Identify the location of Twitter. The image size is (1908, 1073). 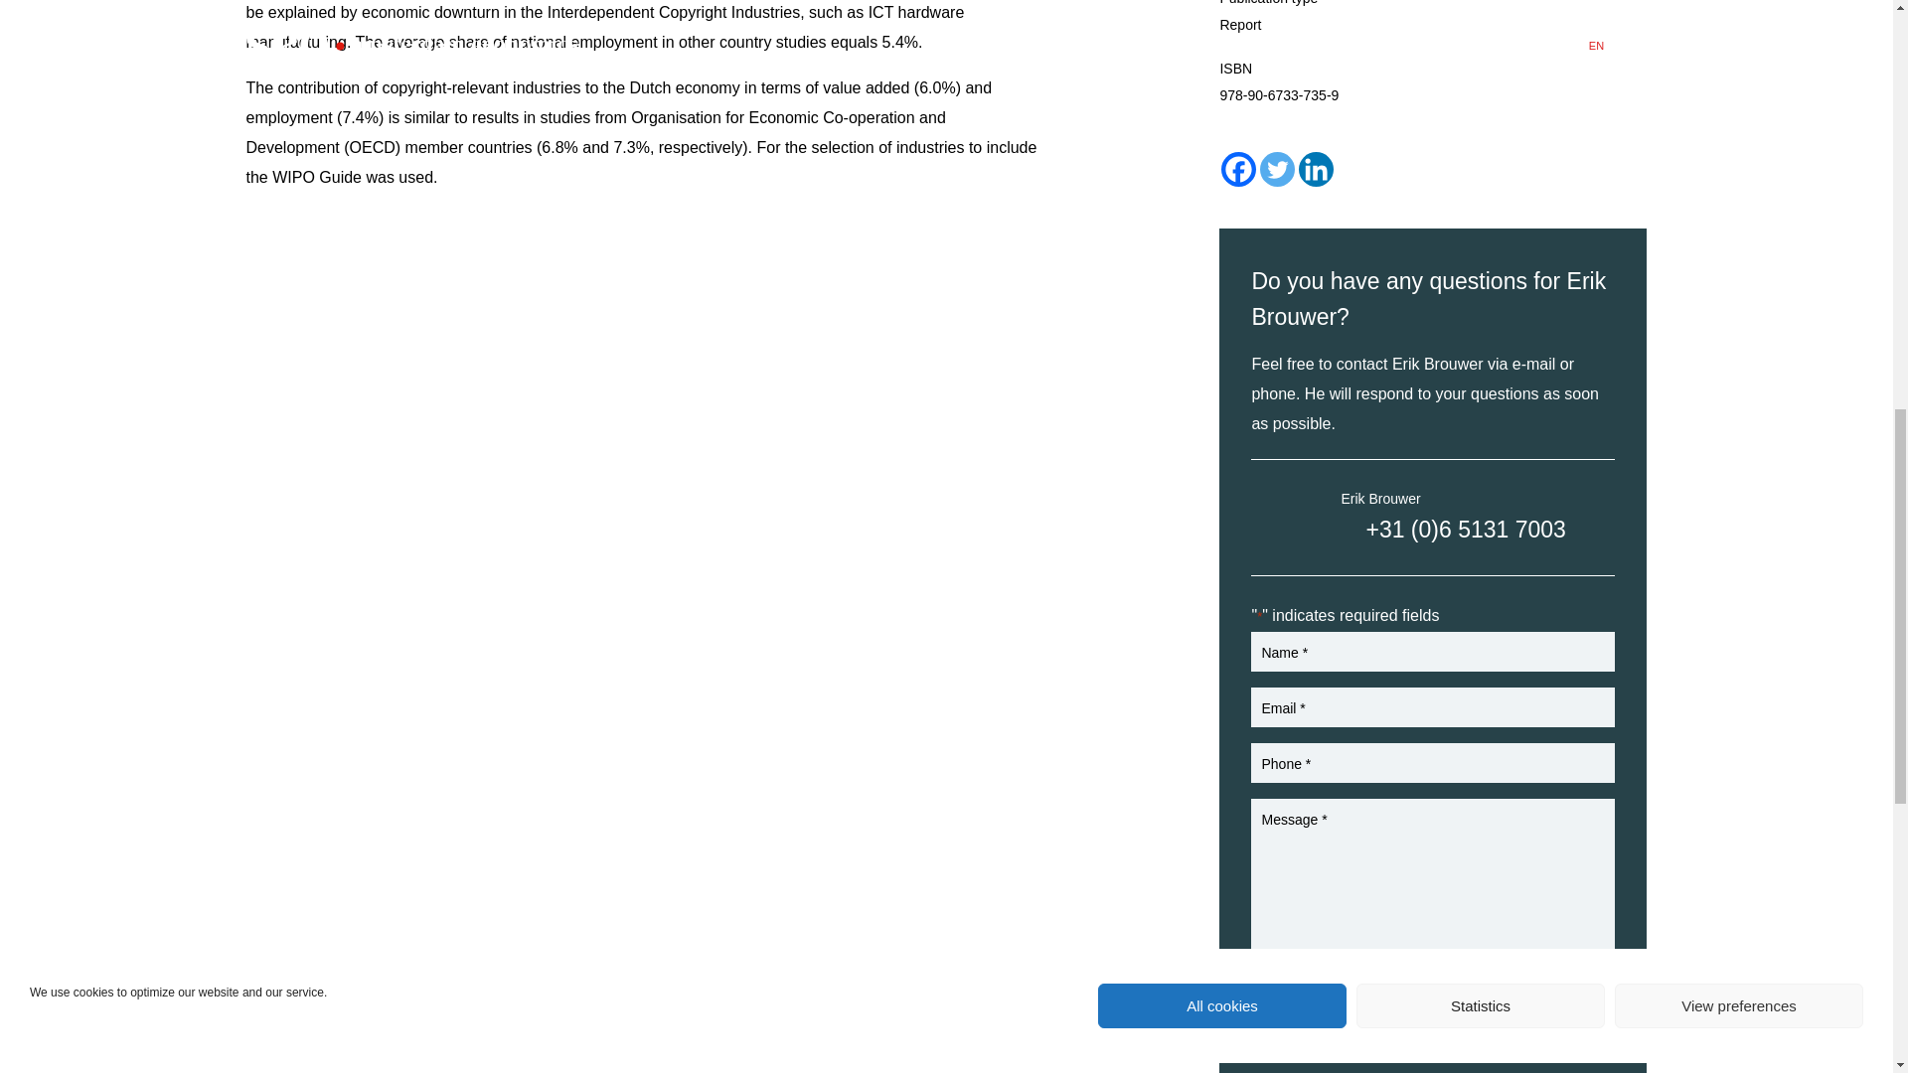
(1277, 169).